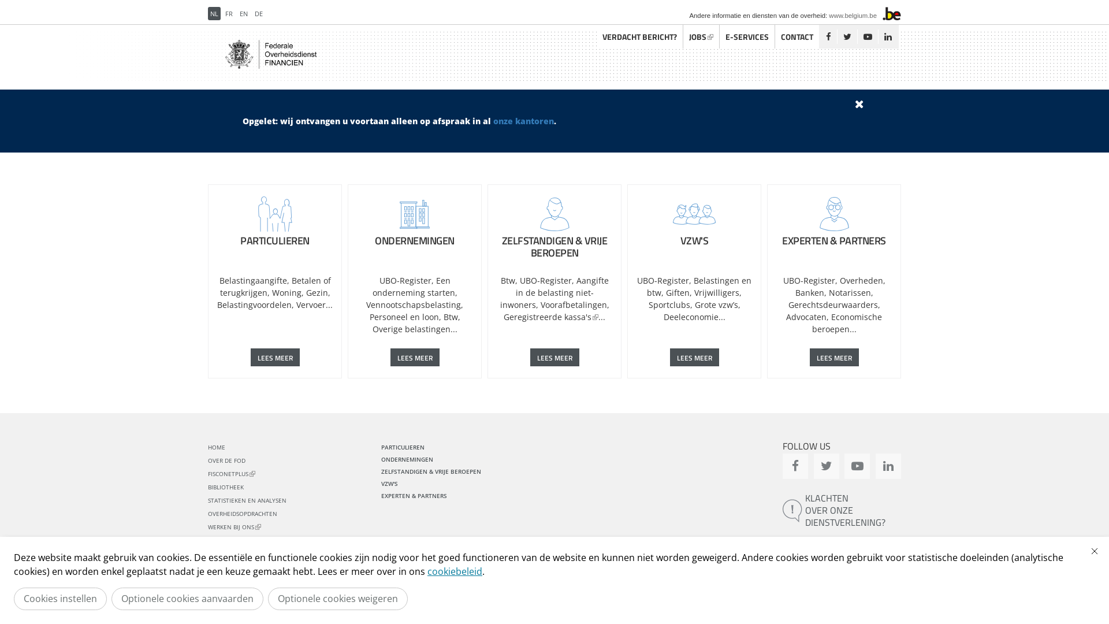  Describe the element at coordinates (226, 487) in the screenshot. I see `BIBLIOTHEEK` at that location.